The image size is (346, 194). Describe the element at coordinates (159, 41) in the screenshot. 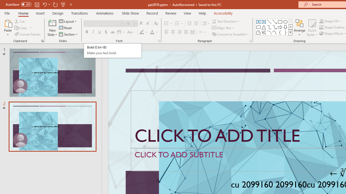

I see `Font...` at that location.